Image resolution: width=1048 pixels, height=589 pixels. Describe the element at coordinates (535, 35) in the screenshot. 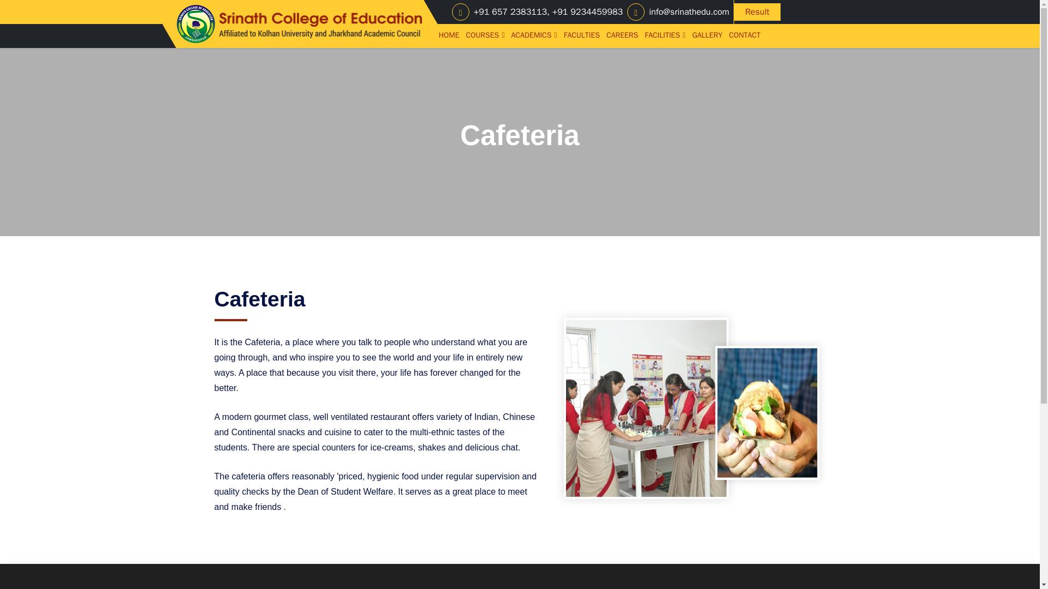

I see `ACADEMICS` at that location.